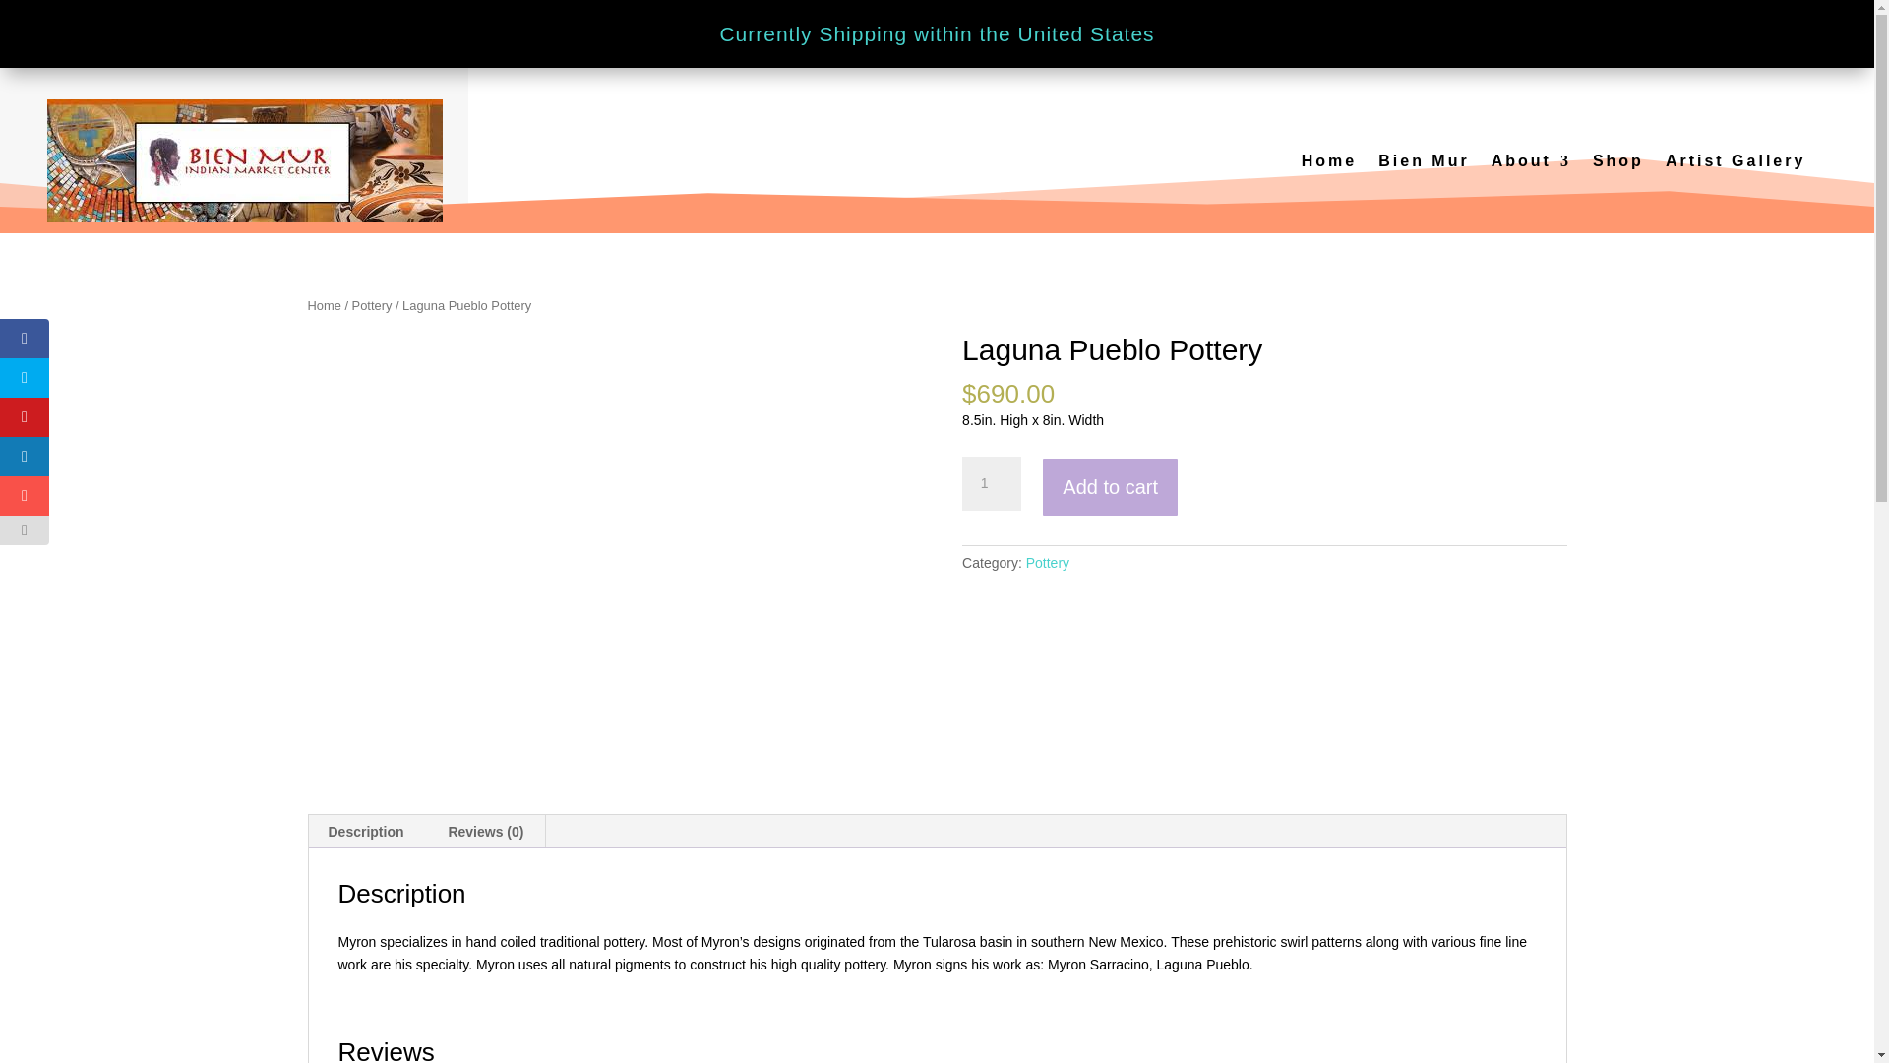 The height and width of the screenshot is (1063, 1889). What do you see at coordinates (366, 831) in the screenshot?
I see `Description` at bounding box center [366, 831].